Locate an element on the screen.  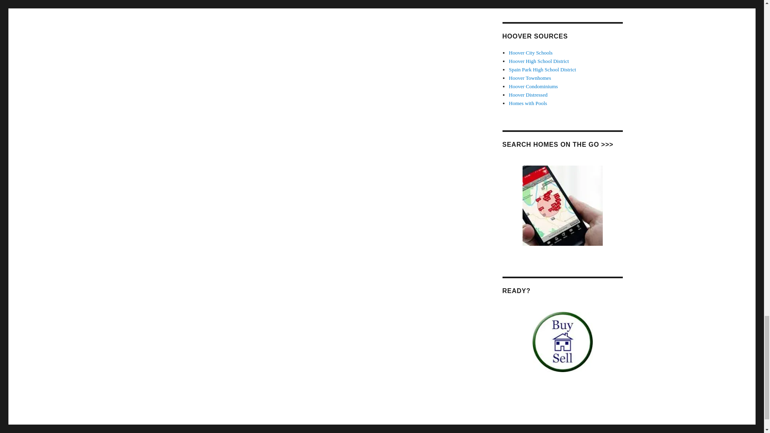
Hoover High School District is located at coordinates (539, 61).